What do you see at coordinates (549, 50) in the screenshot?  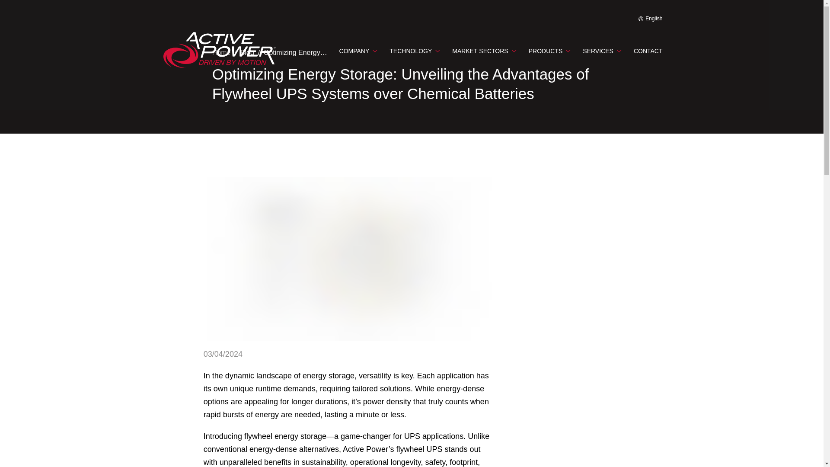 I see `PRODUCTS` at bounding box center [549, 50].